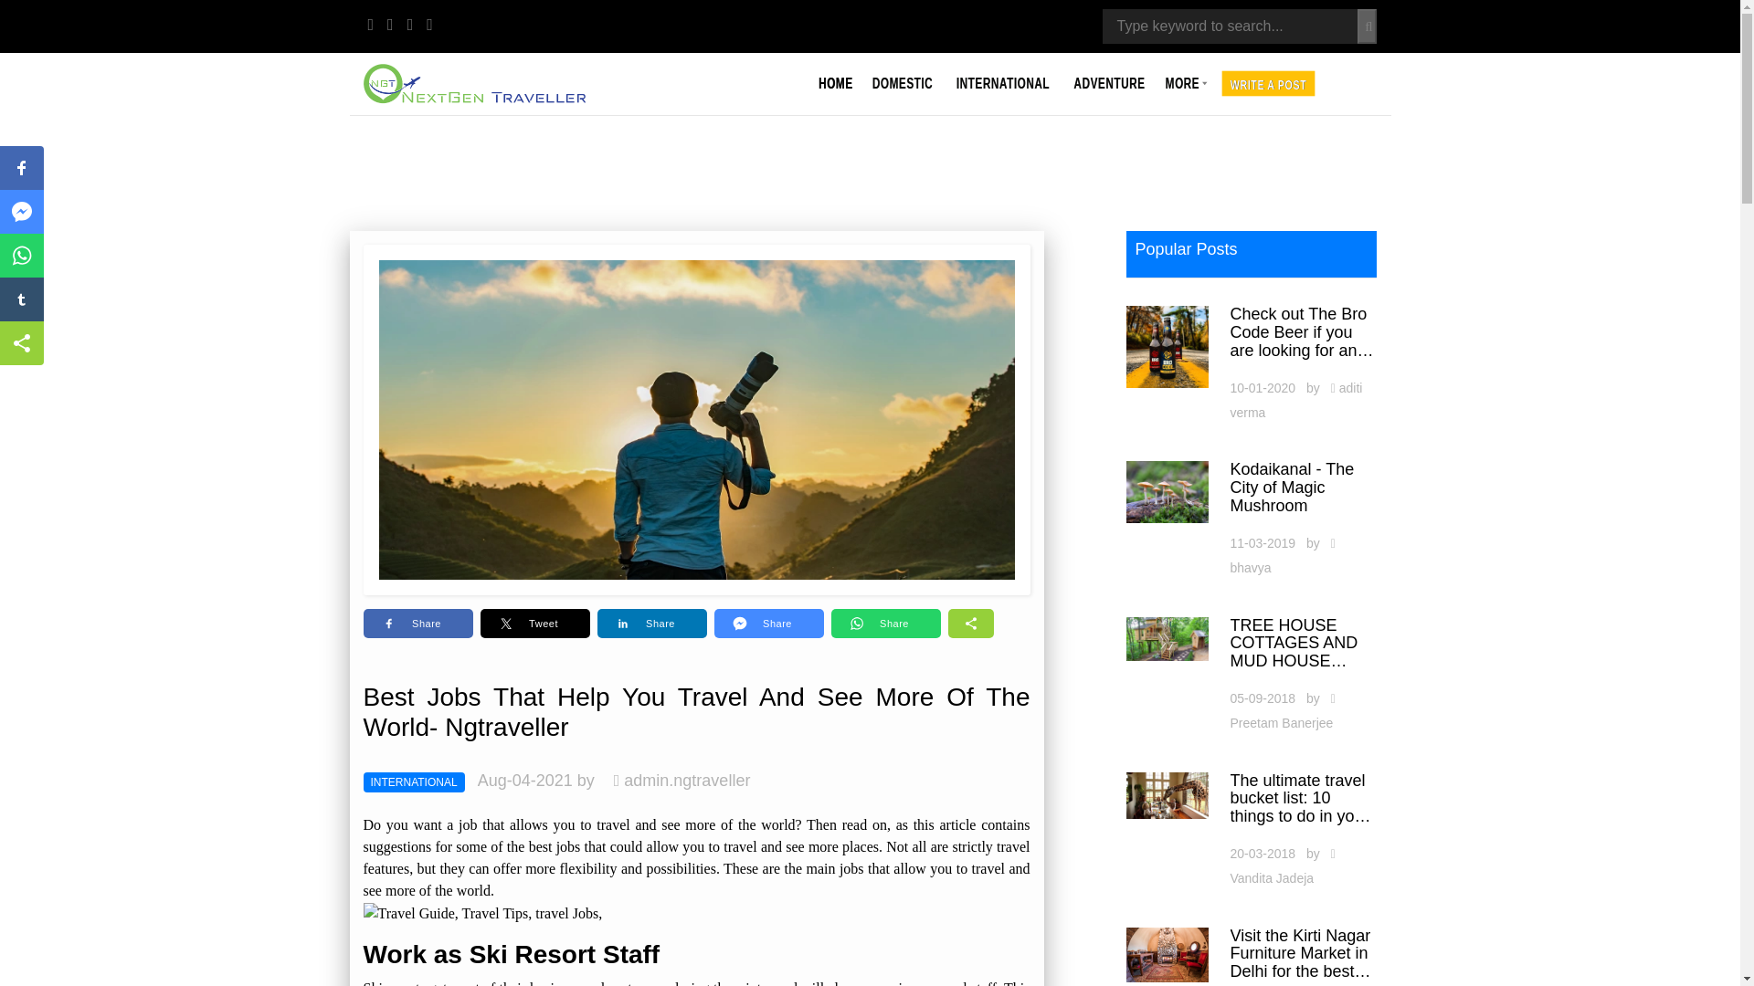 The width and height of the screenshot is (1754, 986). I want to click on ADVENTURE, so click(1114, 77).